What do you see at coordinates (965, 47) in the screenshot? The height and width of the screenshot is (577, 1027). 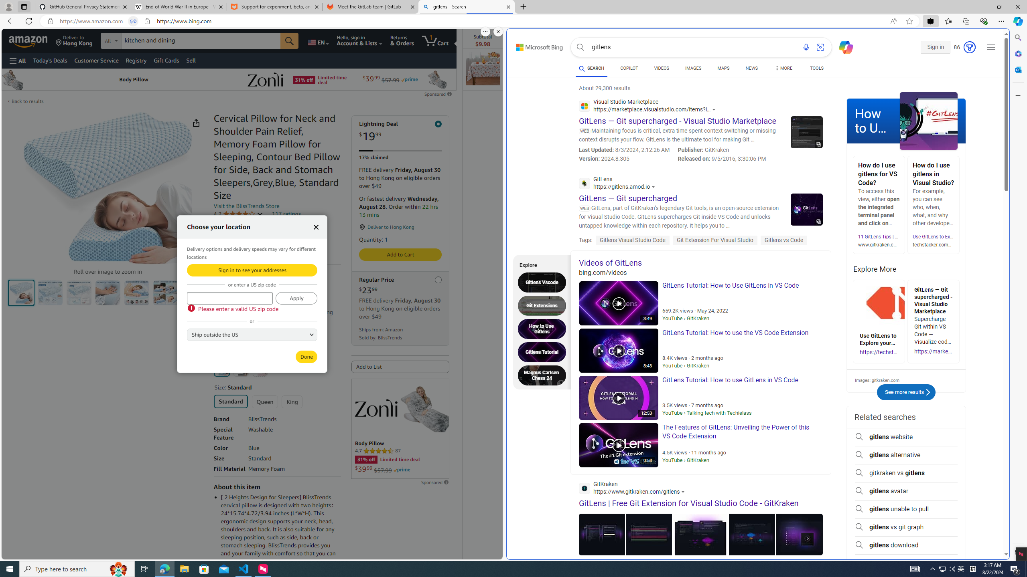 I see `Microsoft Rewards ` at bounding box center [965, 47].